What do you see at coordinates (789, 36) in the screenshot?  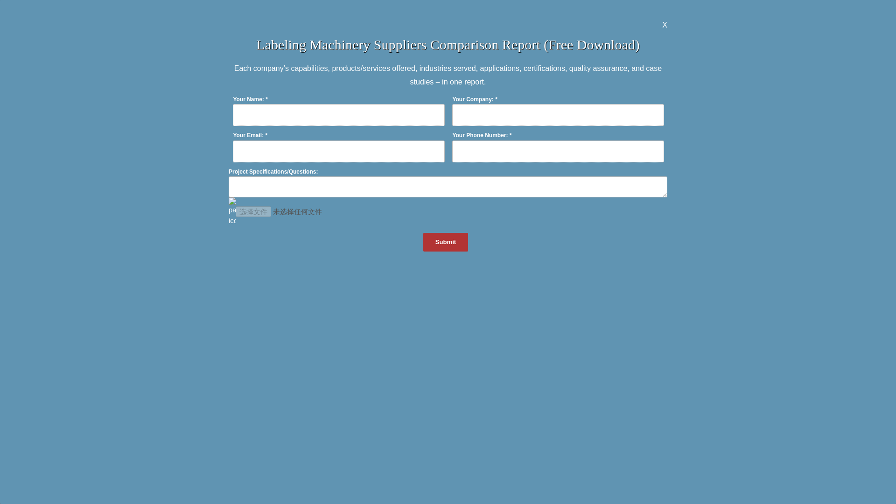 I see `REQUEST A QUOTE` at bounding box center [789, 36].